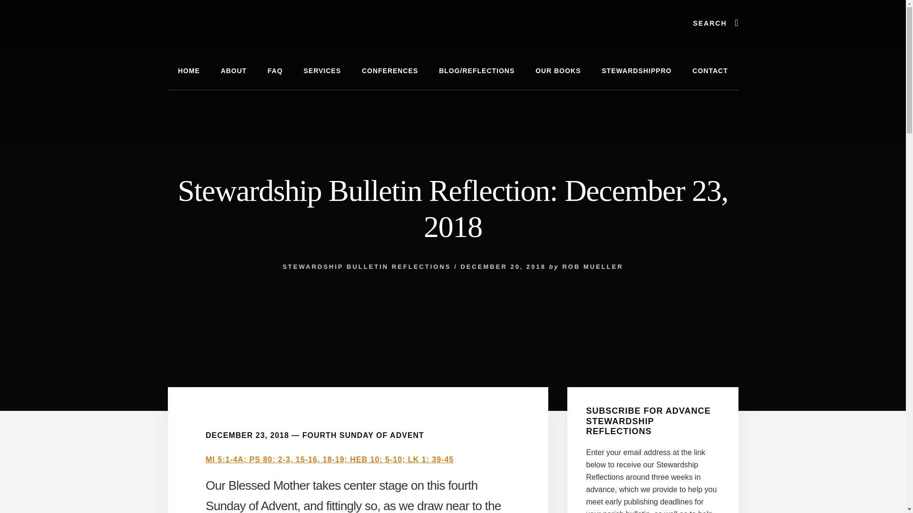 The height and width of the screenshot is (513, 913). Describe the element at coordinates (709, 71) in the screenshot. I see `CONTACT` at that location.